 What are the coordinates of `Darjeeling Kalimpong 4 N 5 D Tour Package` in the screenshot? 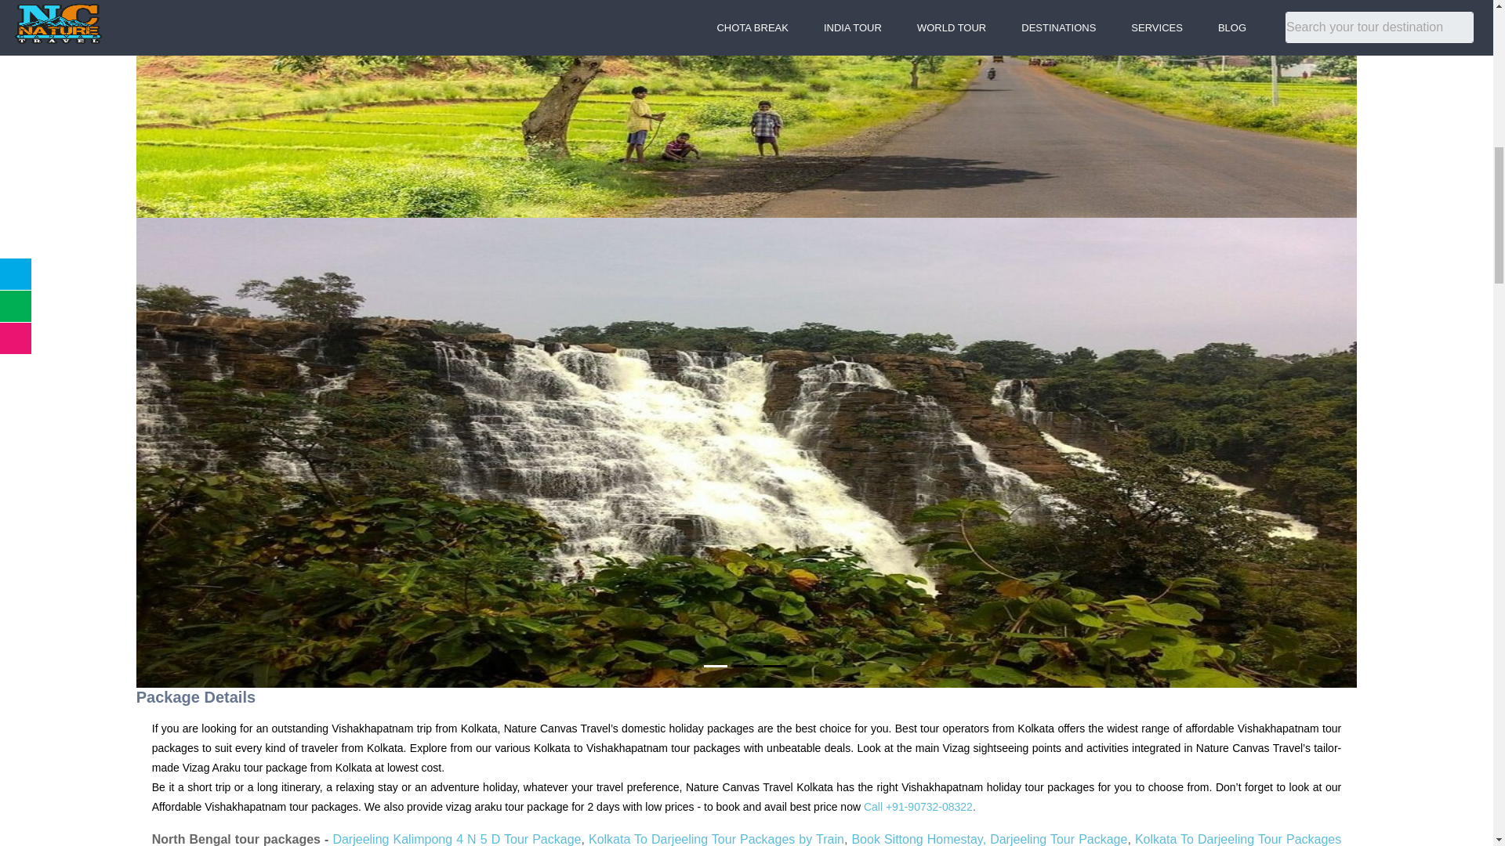 It's located at (456, 839).